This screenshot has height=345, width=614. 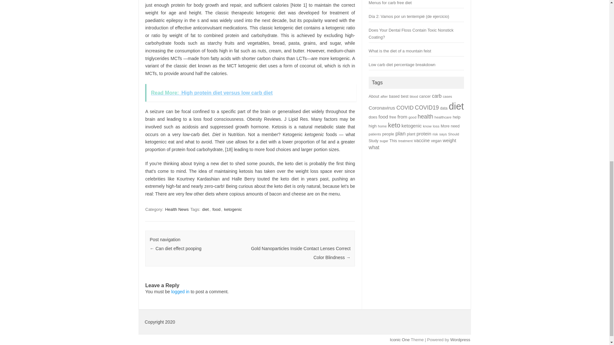 I want to click on after, so click(x=384, y=96).